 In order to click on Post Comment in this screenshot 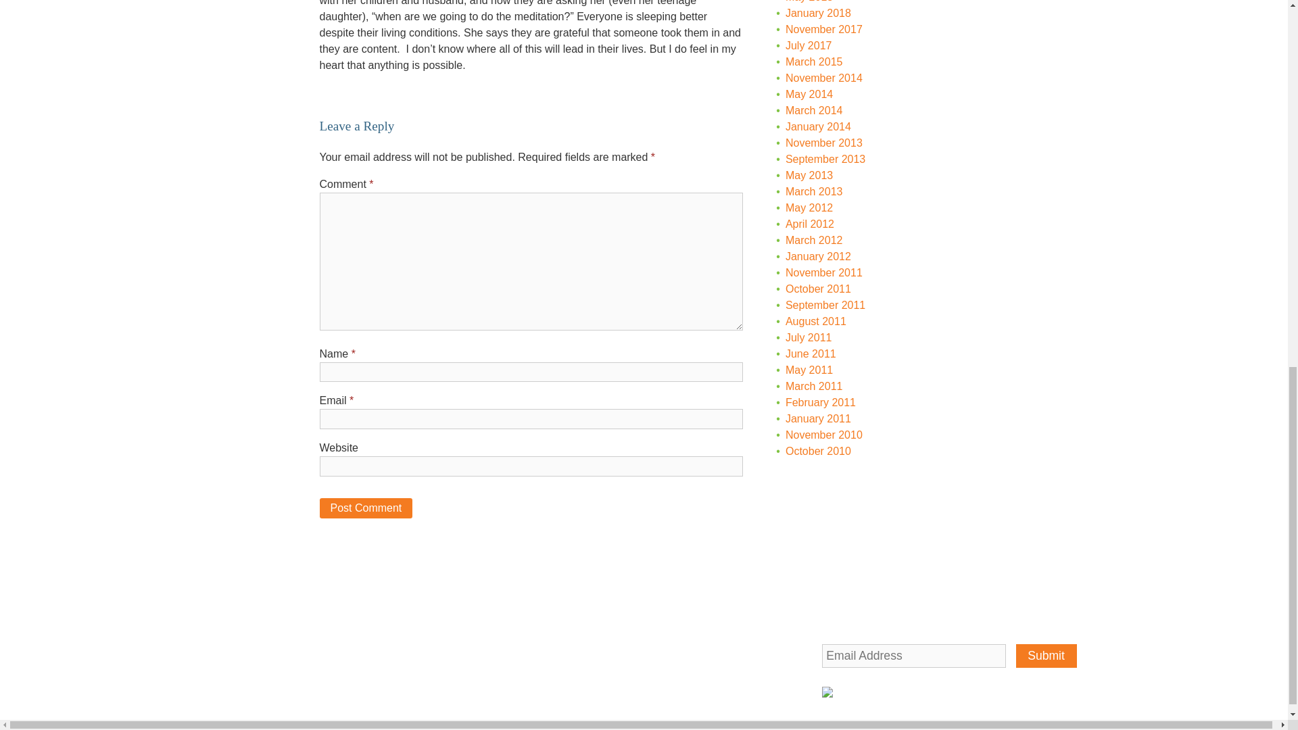, I will do `click(366, 508)`.